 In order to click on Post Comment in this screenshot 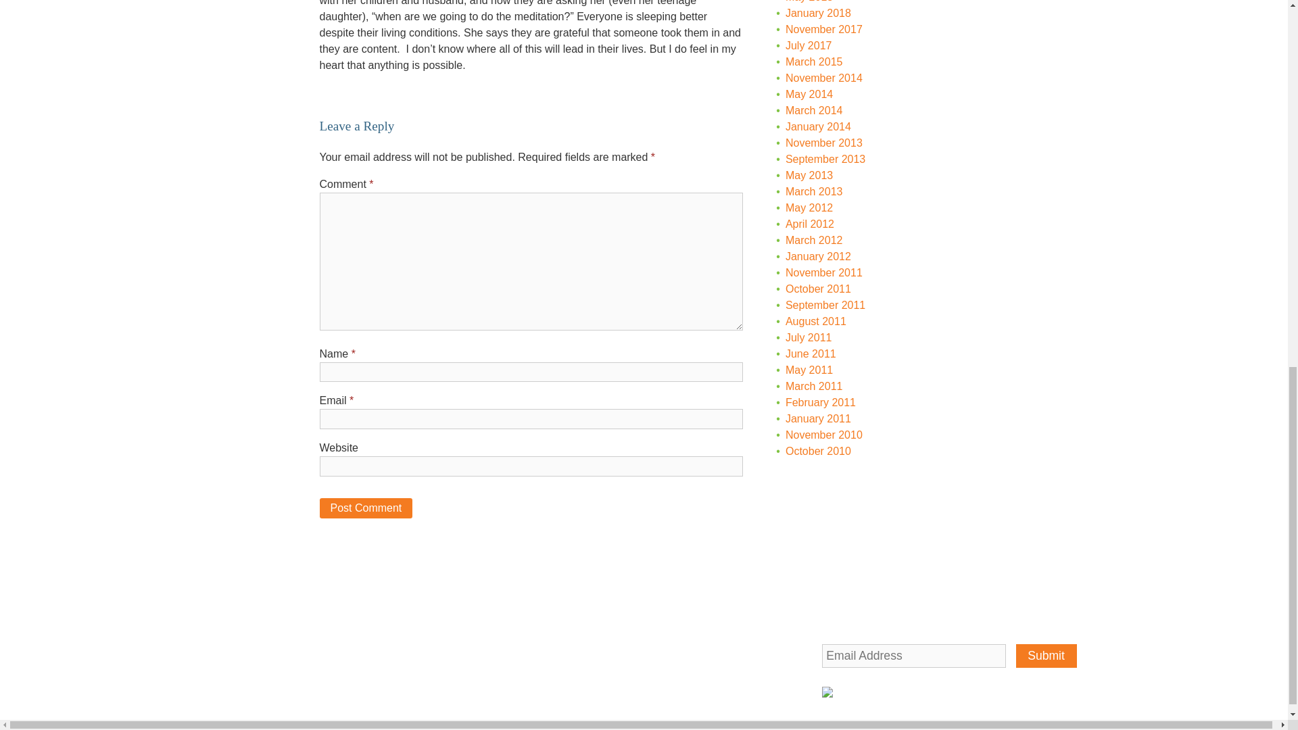, I will do `click(366, 508)`.